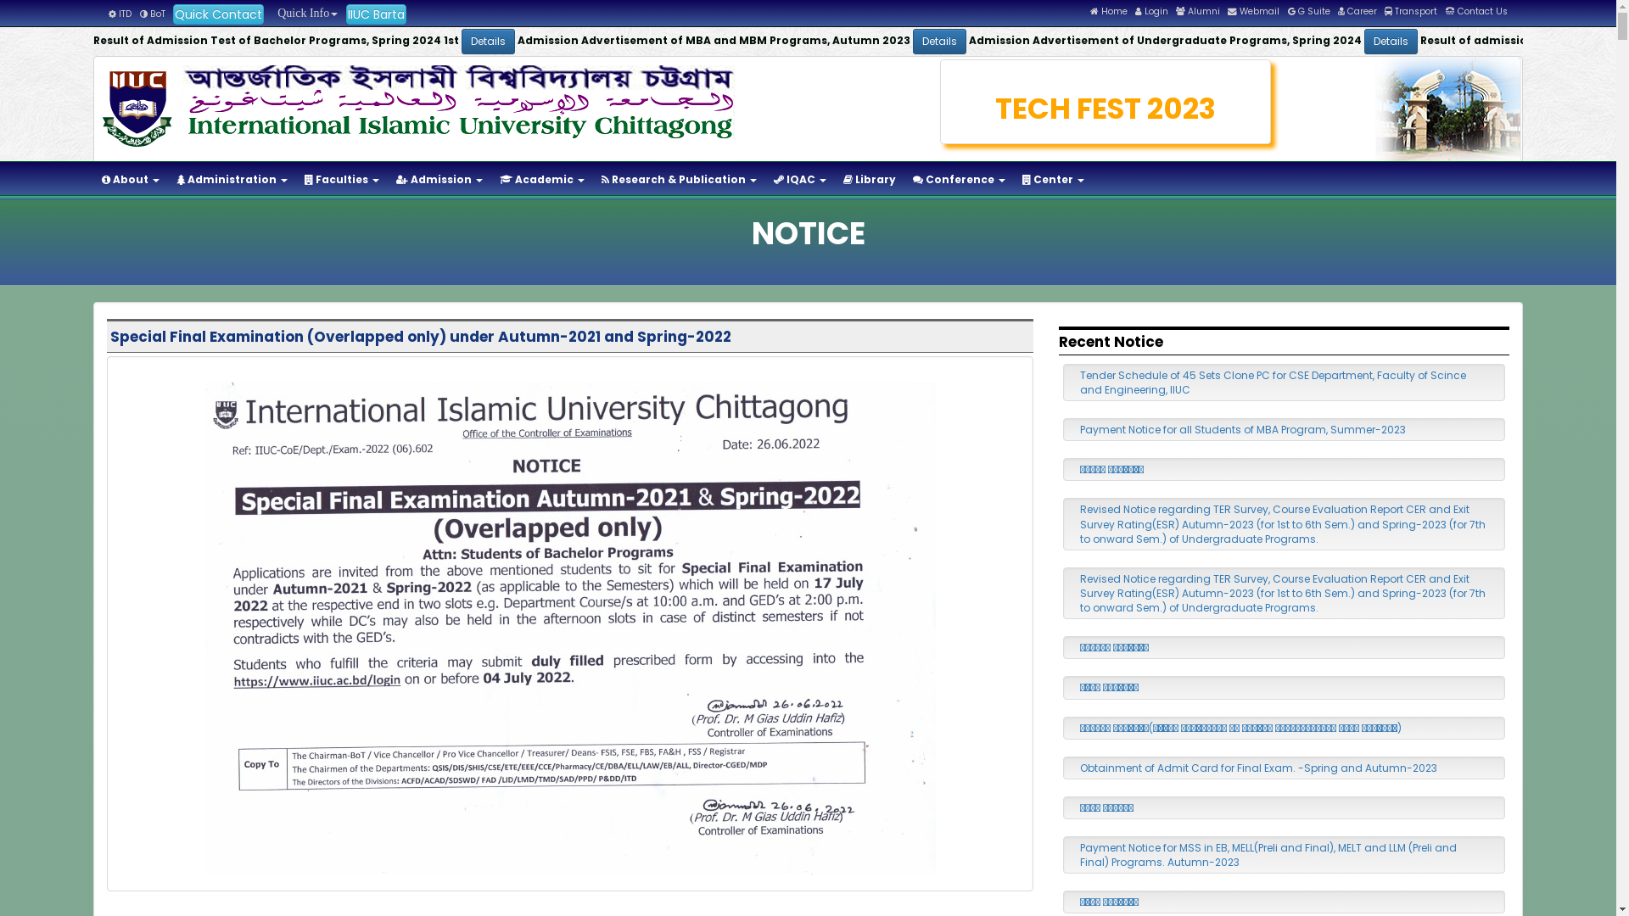 Image resolution: width=1629 pixels, height=916 pixels. I want to click on Academic, so click(542, 180).